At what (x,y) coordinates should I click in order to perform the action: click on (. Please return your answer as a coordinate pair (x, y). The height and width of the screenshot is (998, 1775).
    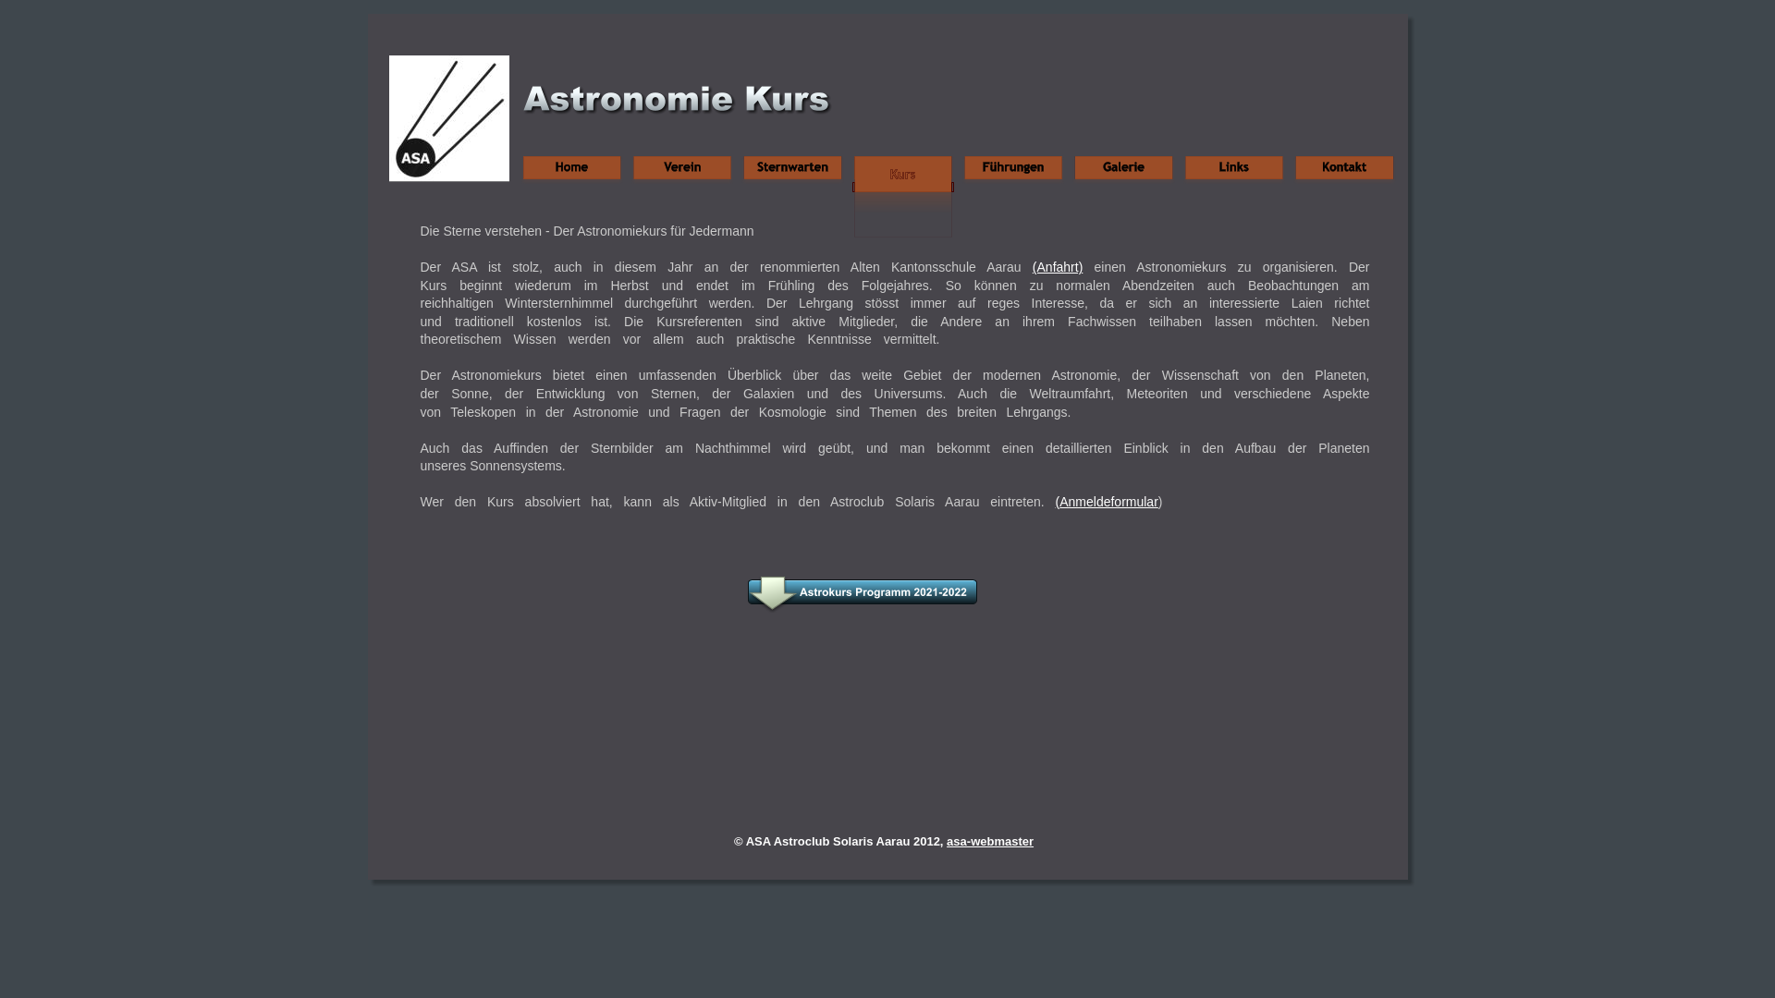
    Looking at the image, I should click on (1058, 502).